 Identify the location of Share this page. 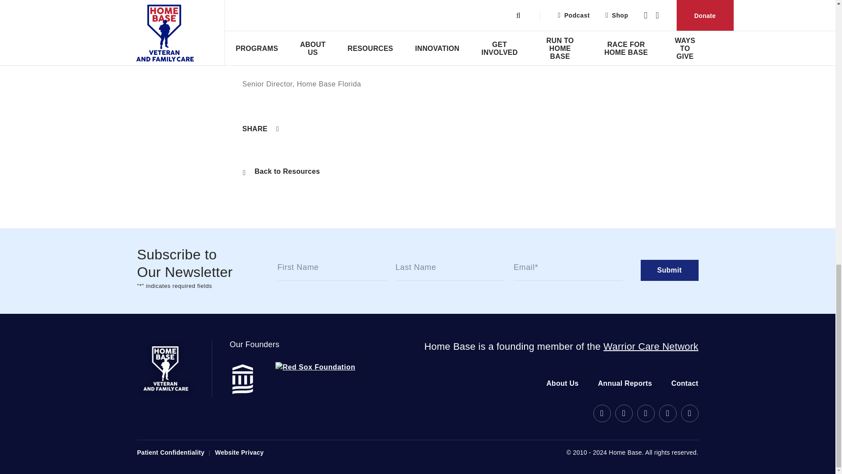
(260, 129).